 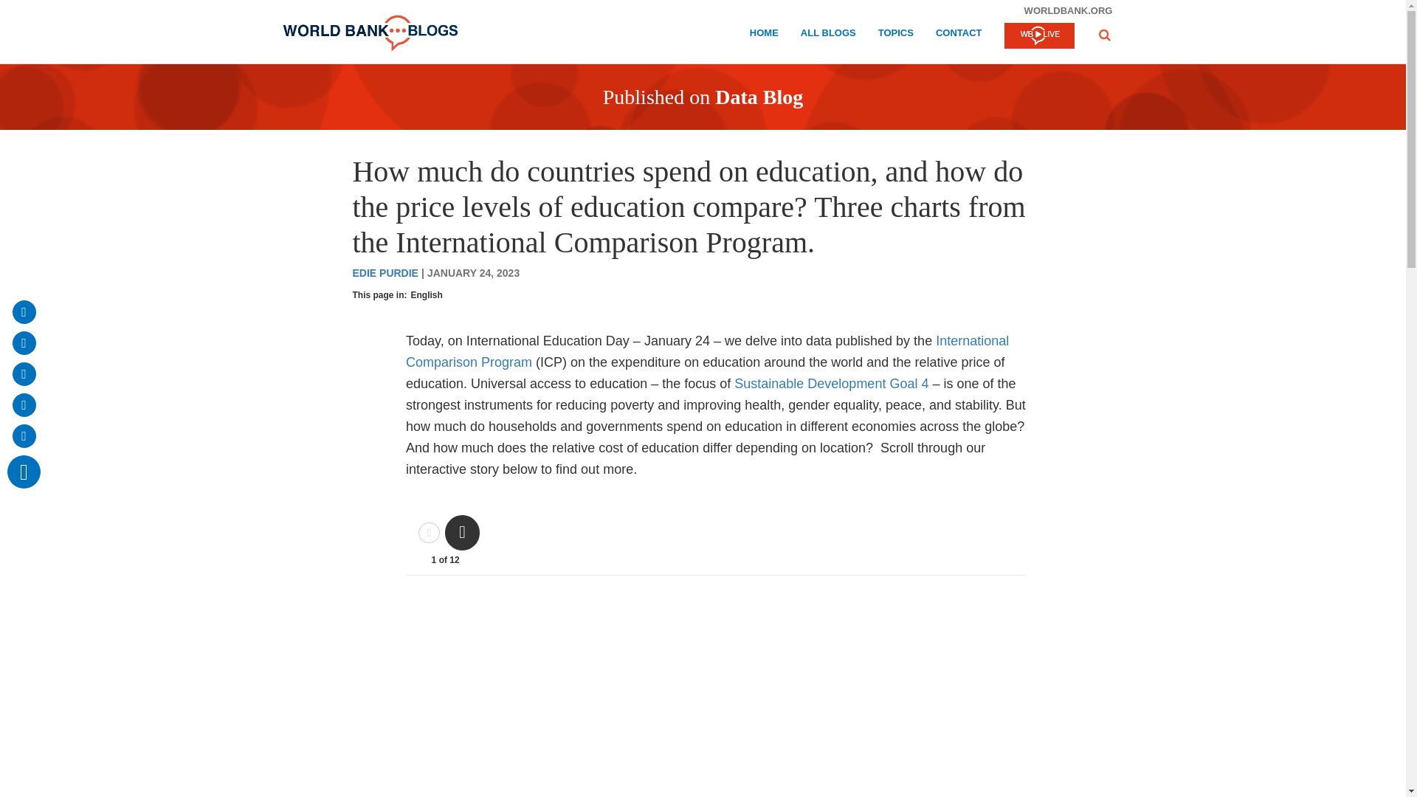 What do you see at coordinates (24, 311) in the screenshot?
I see `Email` at bounding box center [24, 311].